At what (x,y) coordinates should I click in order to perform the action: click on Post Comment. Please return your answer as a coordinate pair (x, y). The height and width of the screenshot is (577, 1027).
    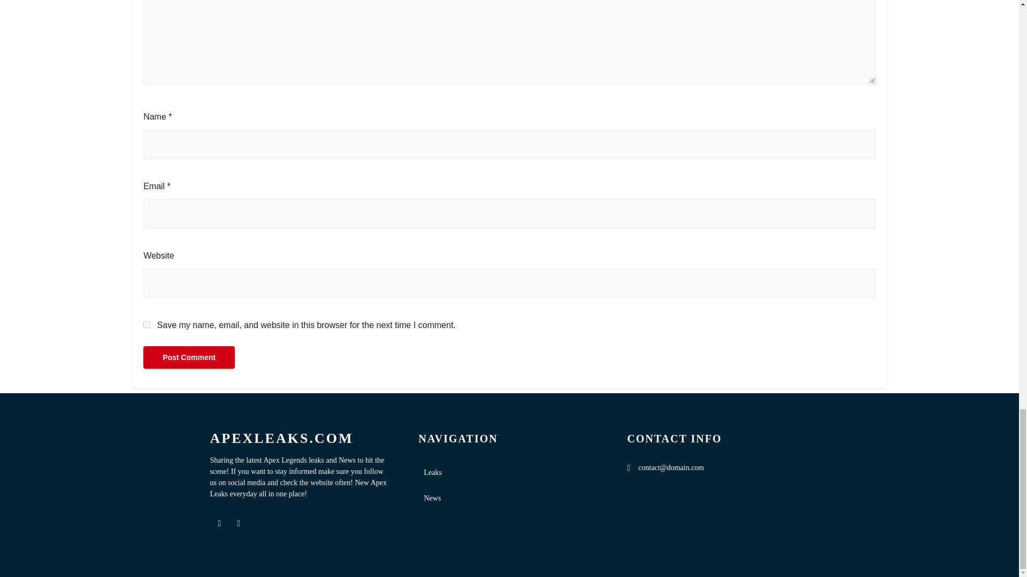
    Looking at the image, I should click on (189, 357).